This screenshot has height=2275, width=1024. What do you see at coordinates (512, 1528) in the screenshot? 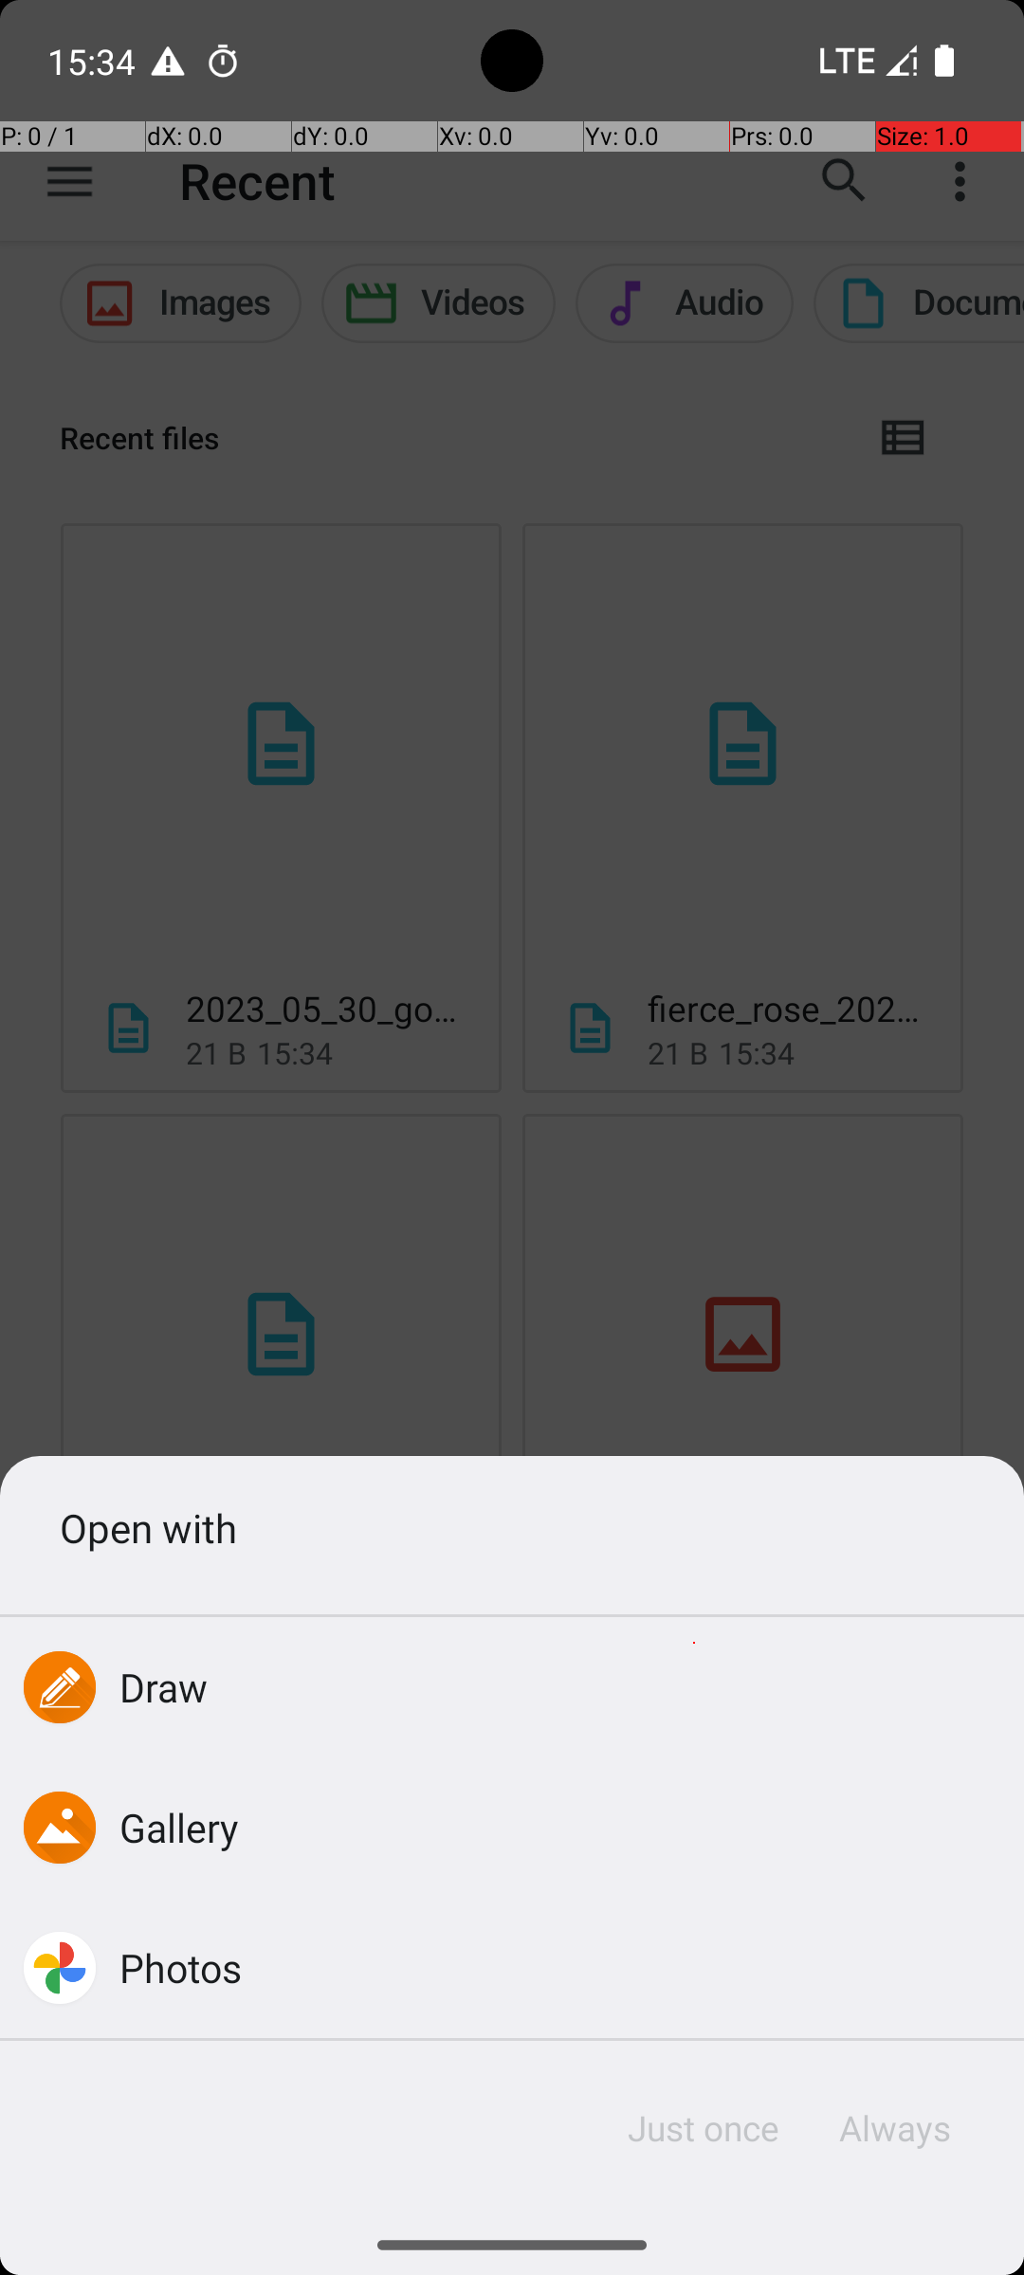
I see `Open with` at bounding box center [512, 1528].